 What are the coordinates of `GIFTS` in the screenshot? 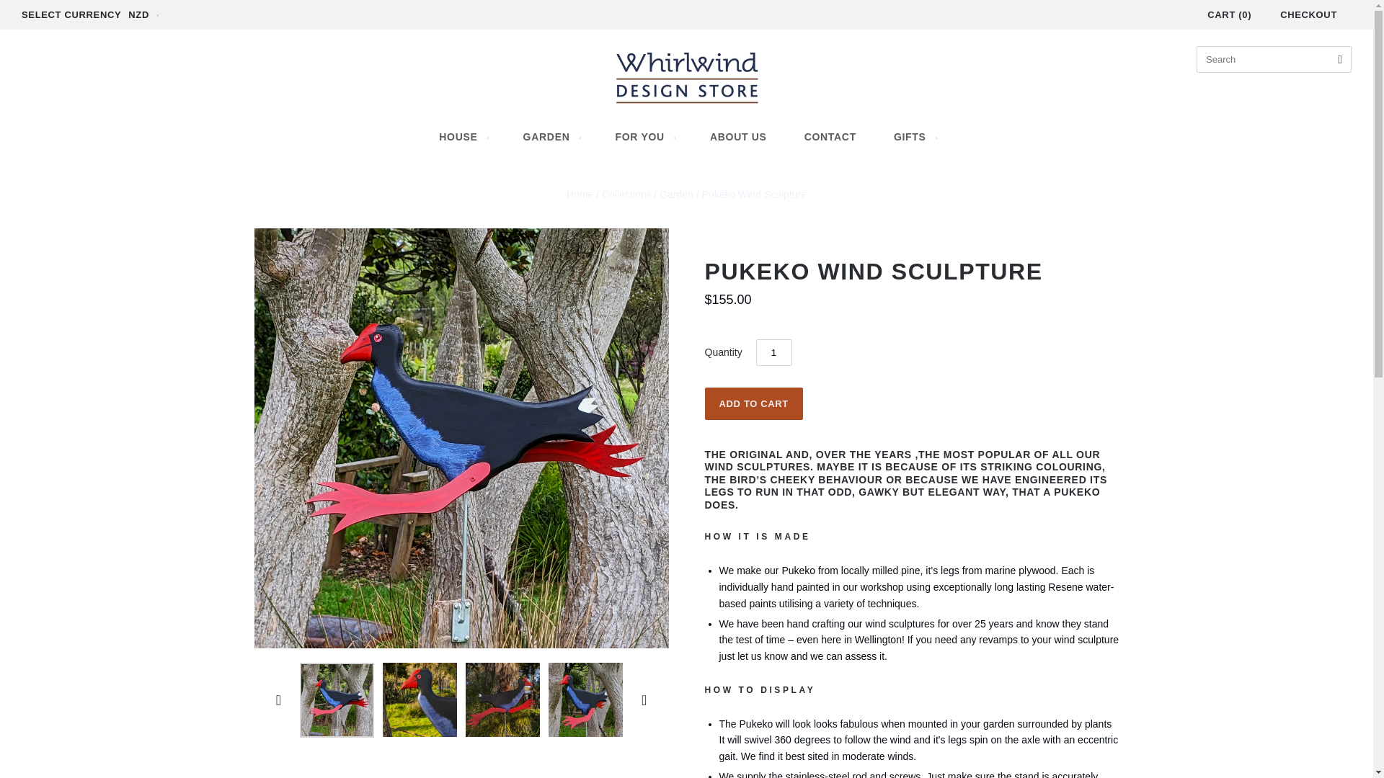 It's located at (914, 137).